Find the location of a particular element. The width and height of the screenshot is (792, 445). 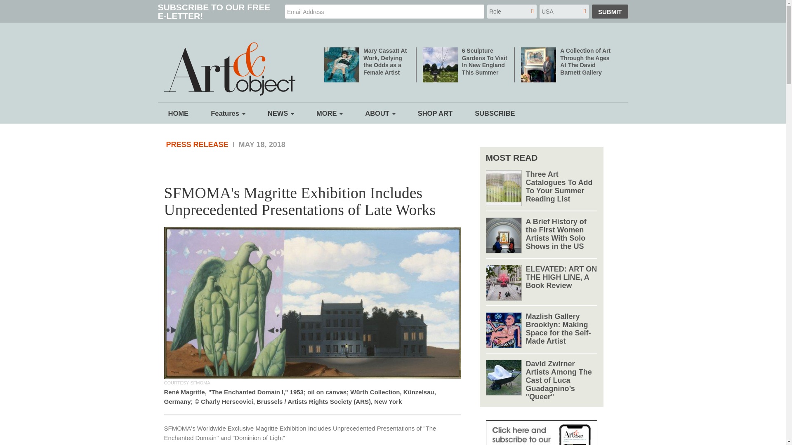

Mary Cassatt At Work, Defying the Odds as a Female Artist is located at coordinates (385, 61).